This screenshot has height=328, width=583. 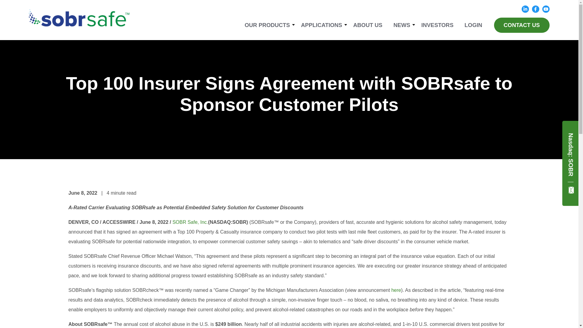 What do you see at coordinates (473, 25) in the screenshot?
I see `LOGIN` at bounding box center [473, 25].